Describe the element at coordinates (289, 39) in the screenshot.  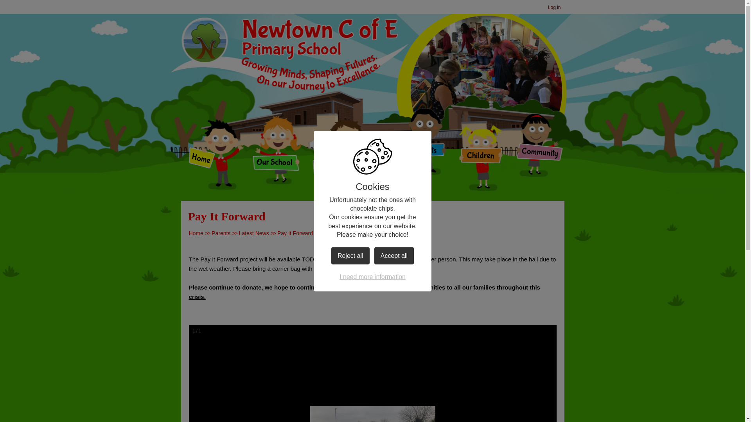
I see `Home Page` at that location.